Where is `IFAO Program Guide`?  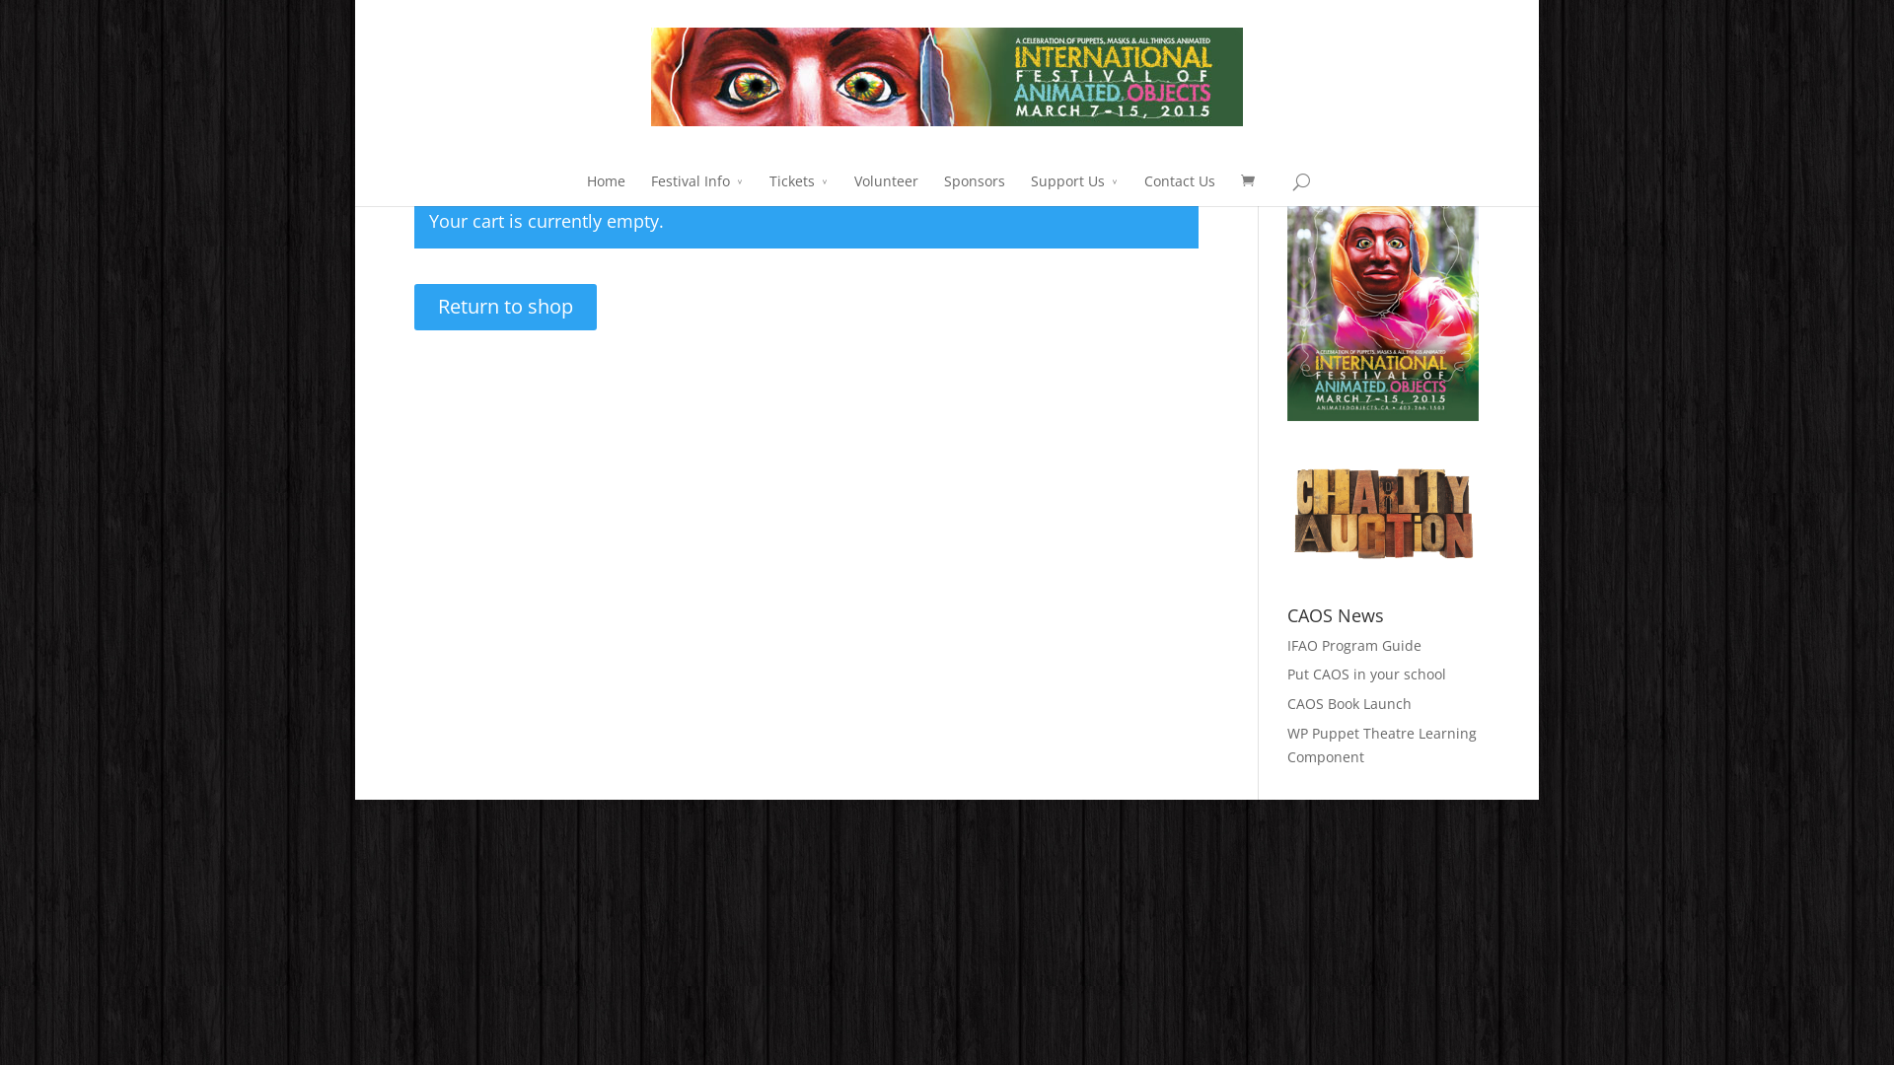
IFAO Program Guide is located at coordinates (1354, 645).